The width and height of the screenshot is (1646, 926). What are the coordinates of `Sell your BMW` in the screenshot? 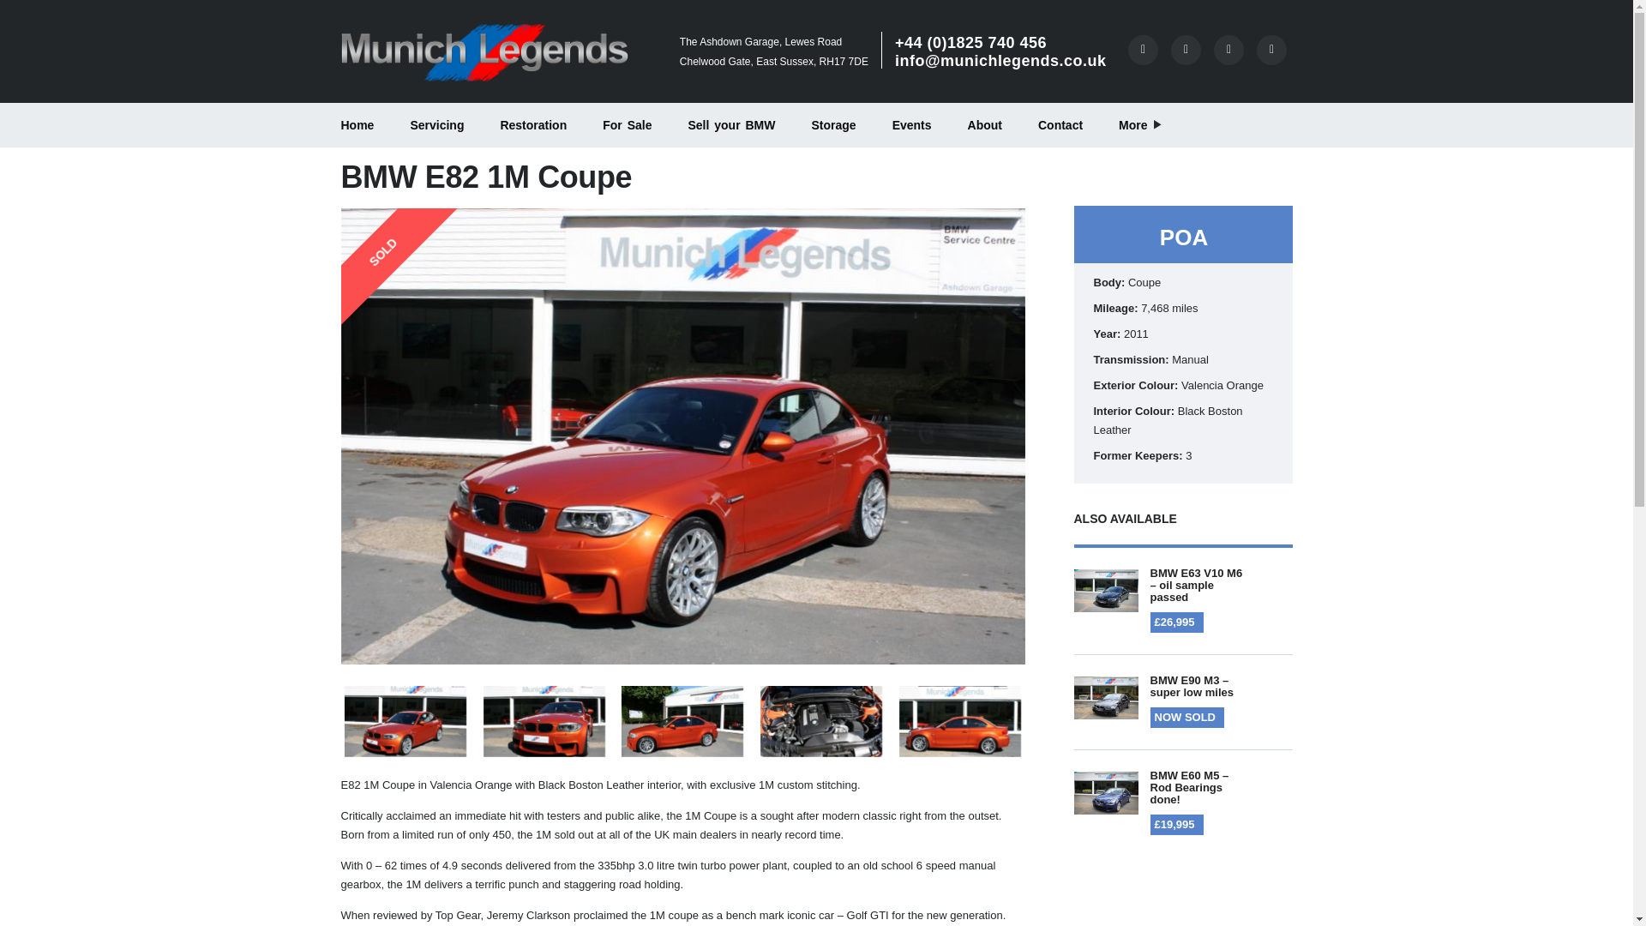 It's located at (731, 124).